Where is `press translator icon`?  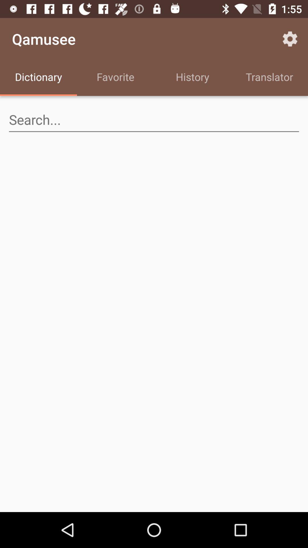
press translator icon is located at coordinates (269, 78).